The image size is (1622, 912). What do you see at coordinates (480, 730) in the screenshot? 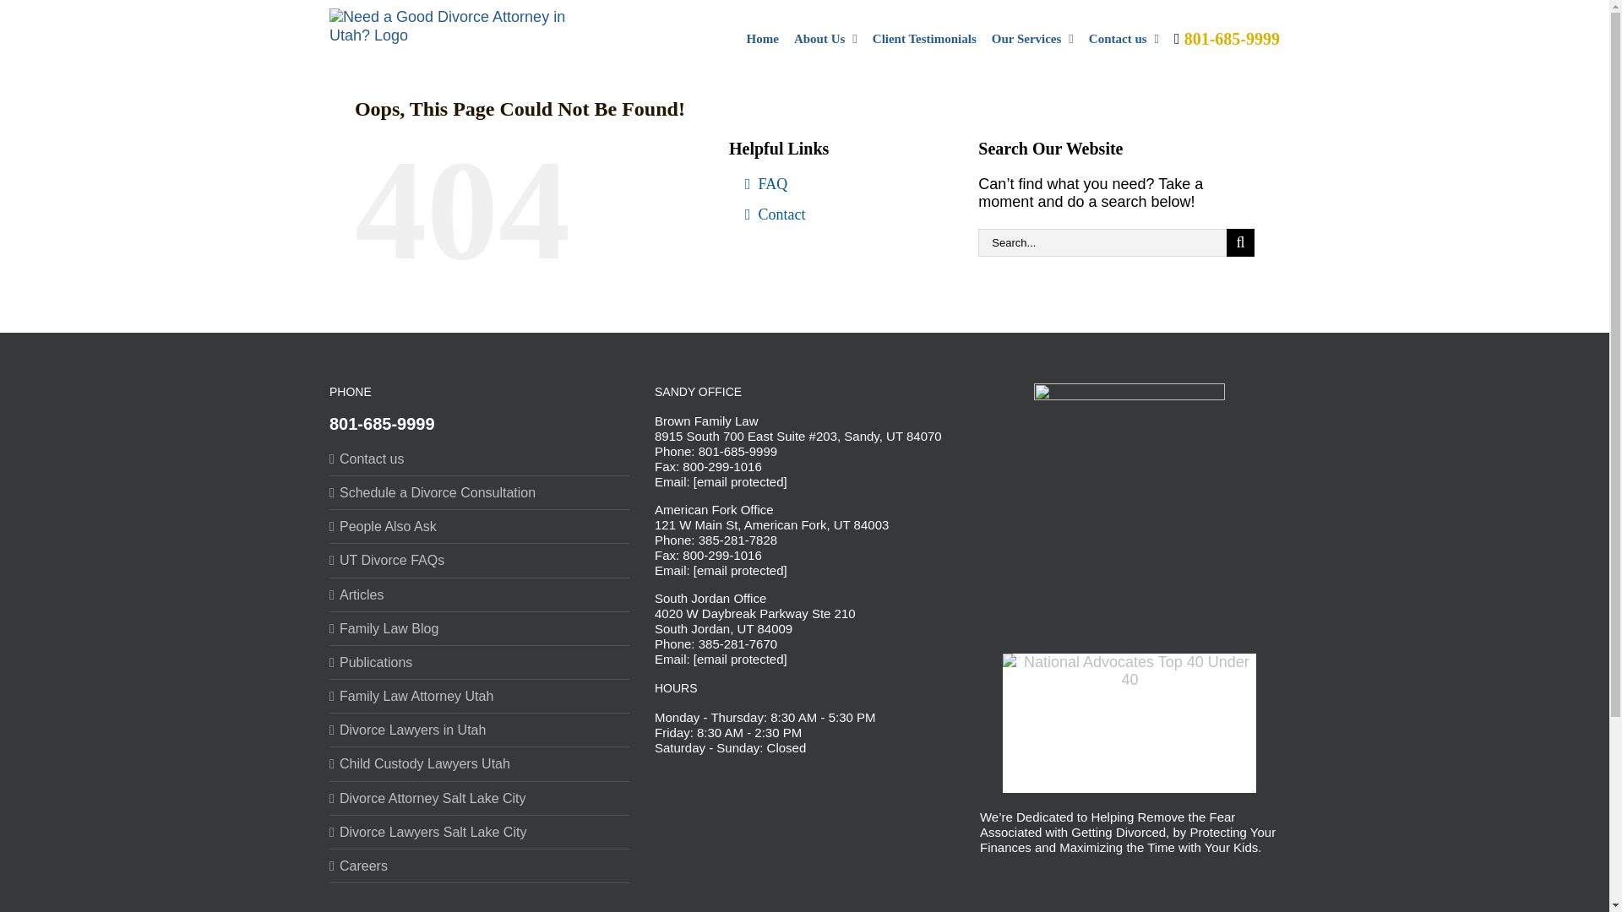
I see `Divorce Lawyers in Utah` at bounding box center [480, 730].